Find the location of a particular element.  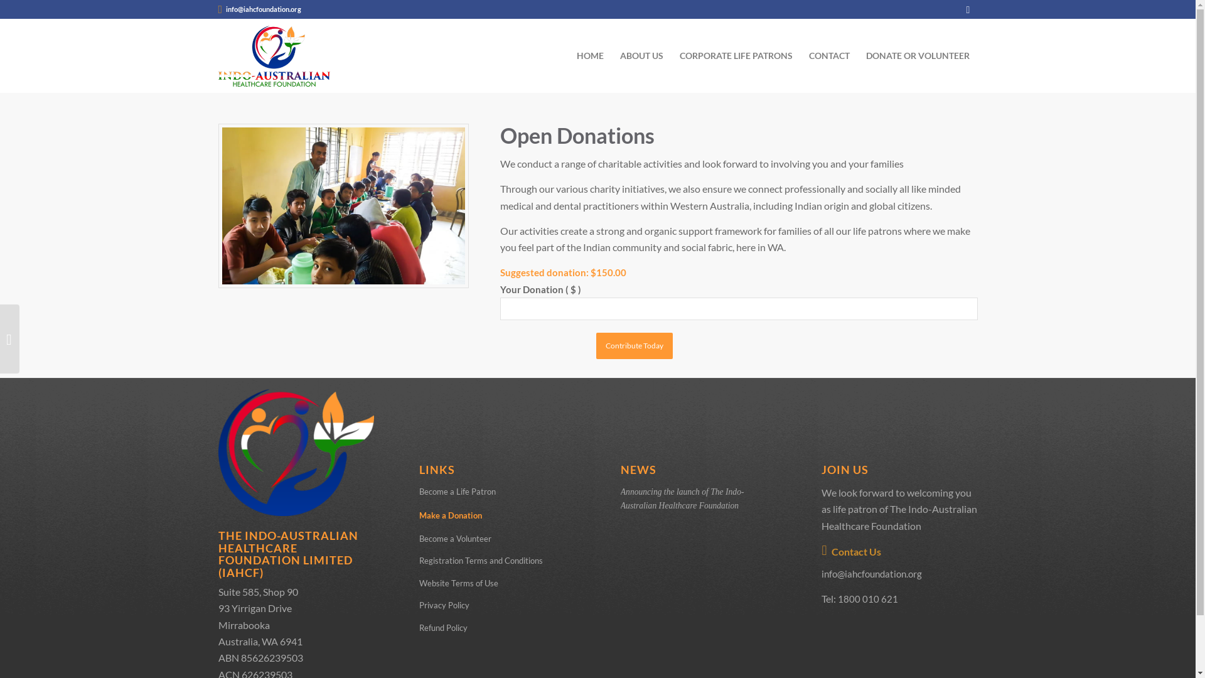

Become a Life Patron is located at coordinates (497, 492).